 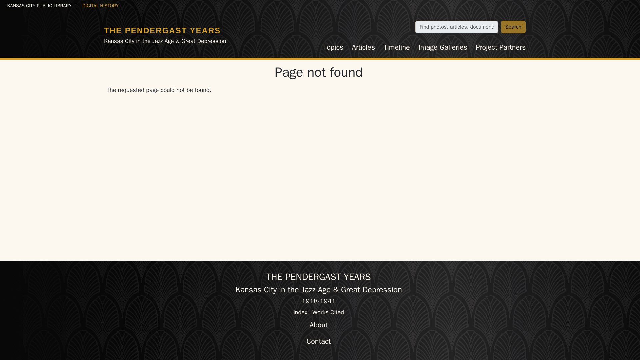 What do you see at coordinates (100, 5) in the screenshot?
I see `DIGITAL HISTORY` at bounding box center [100, 5].